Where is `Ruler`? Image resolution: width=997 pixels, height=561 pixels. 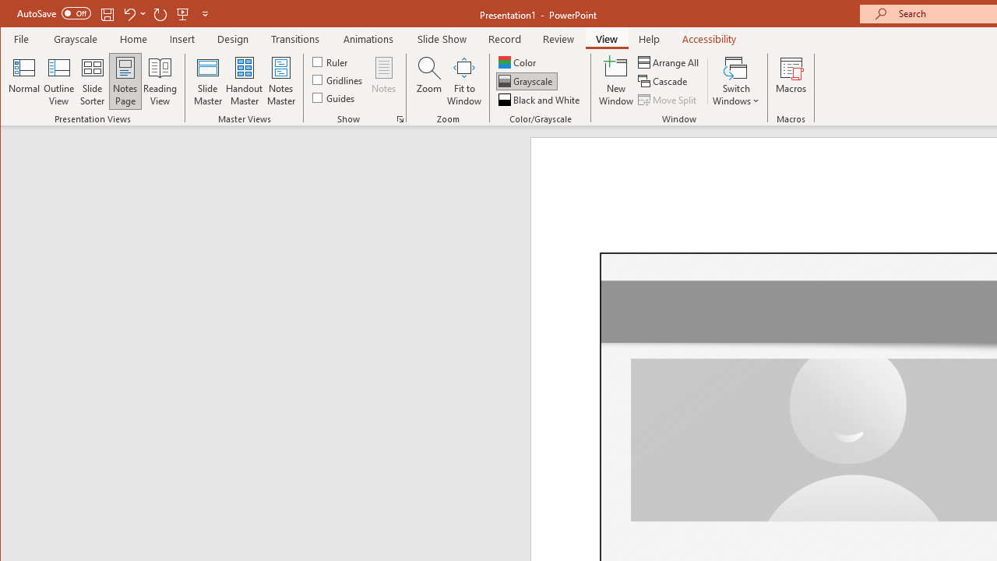 Ruler is located at coordinates (332, 61).